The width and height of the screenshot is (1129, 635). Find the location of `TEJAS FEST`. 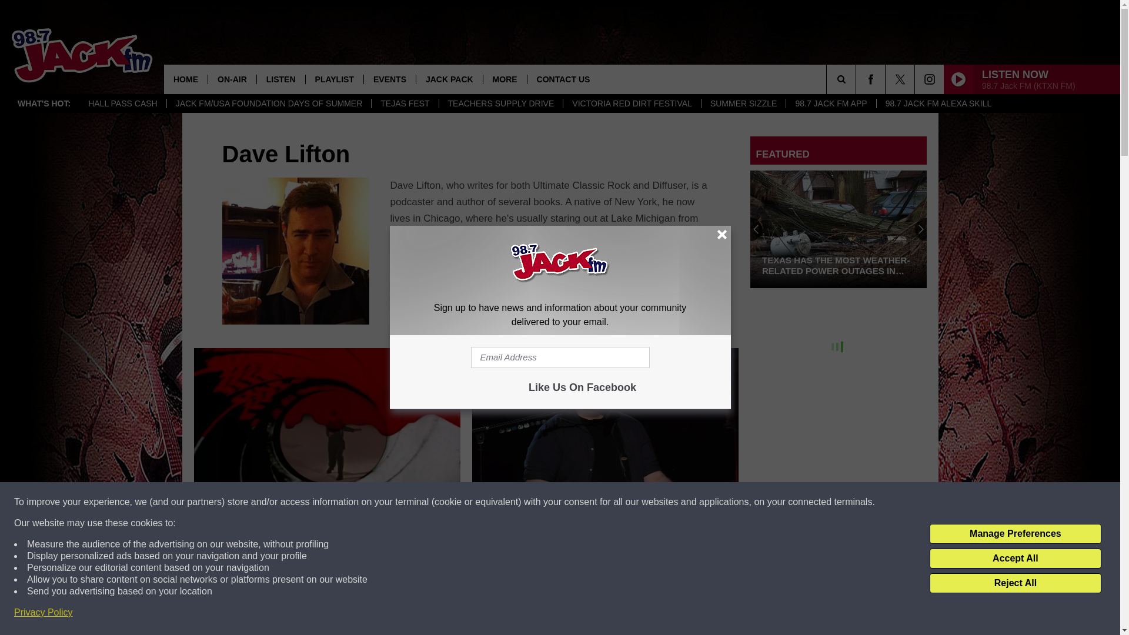

TEJAS FEST is located at coordinates (405, 103).